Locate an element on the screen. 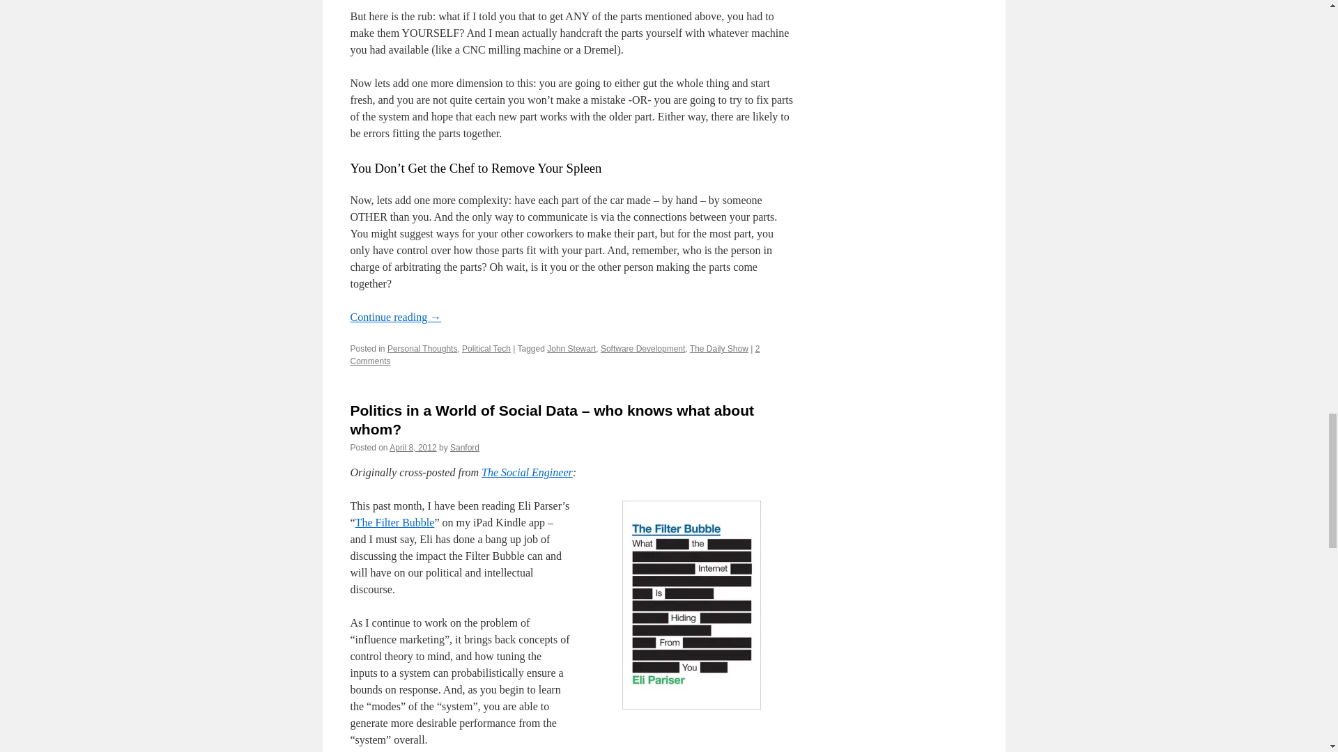 Image resolution: width=1338 pixels, height=752 pixels. View all posts by Sanford is located at coordinates (464, 448).